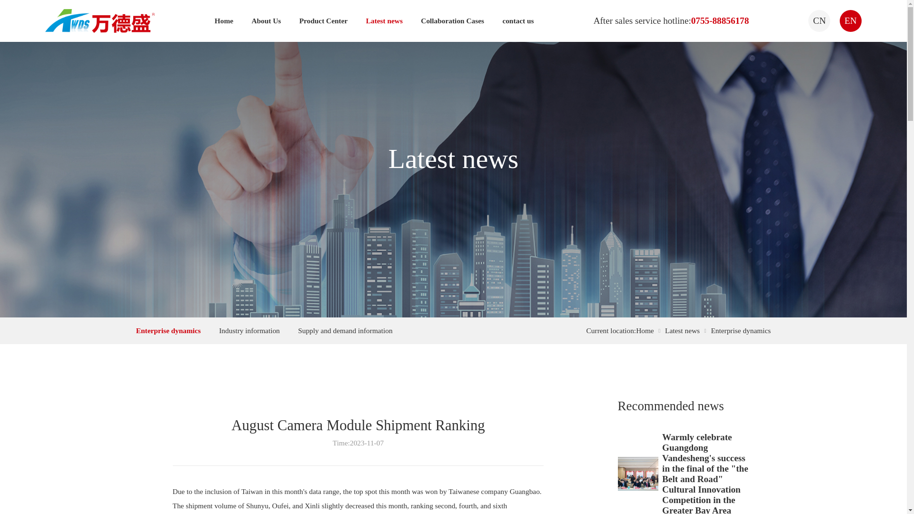 The image size is (914, 514). Describe the element at coordinates (645, 330) in the screenshot. I see `Home` at that location.